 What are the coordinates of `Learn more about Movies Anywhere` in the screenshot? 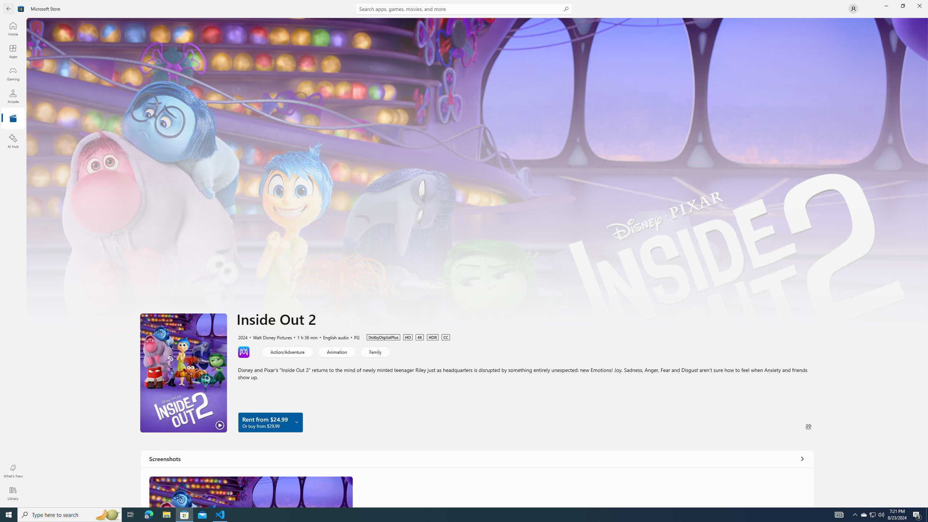 It's located at (244, 352).